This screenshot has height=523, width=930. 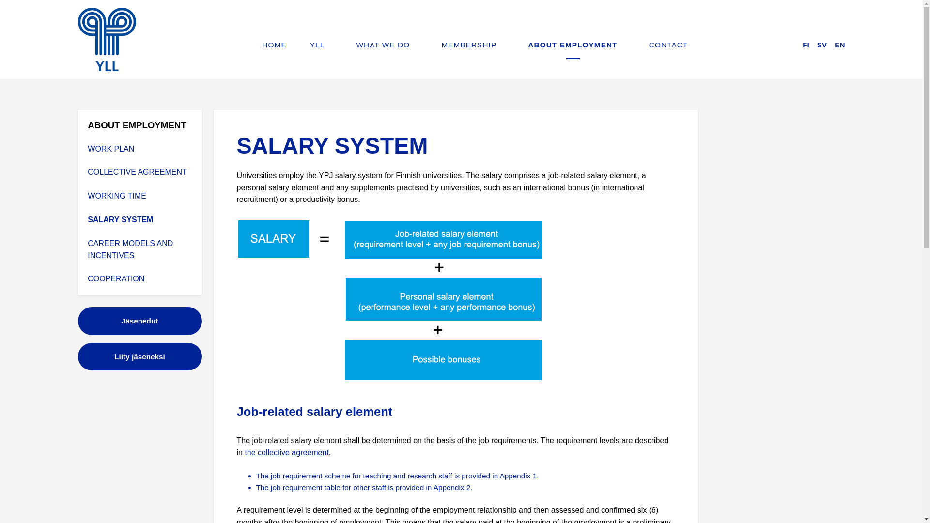 What do you see at coordinates (841, 21) in the screenshot?
I see `IG` at bounding box center [841, 21].